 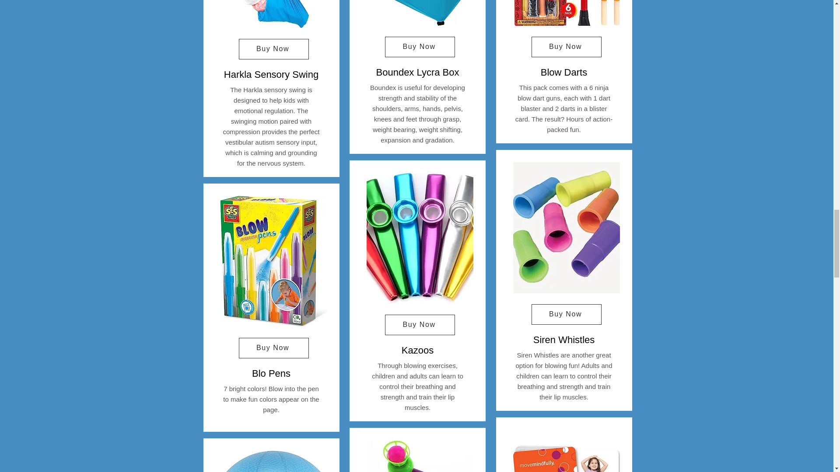 I want to click on Floating Ball Pipe.jpg, so click(x=420, y=456).